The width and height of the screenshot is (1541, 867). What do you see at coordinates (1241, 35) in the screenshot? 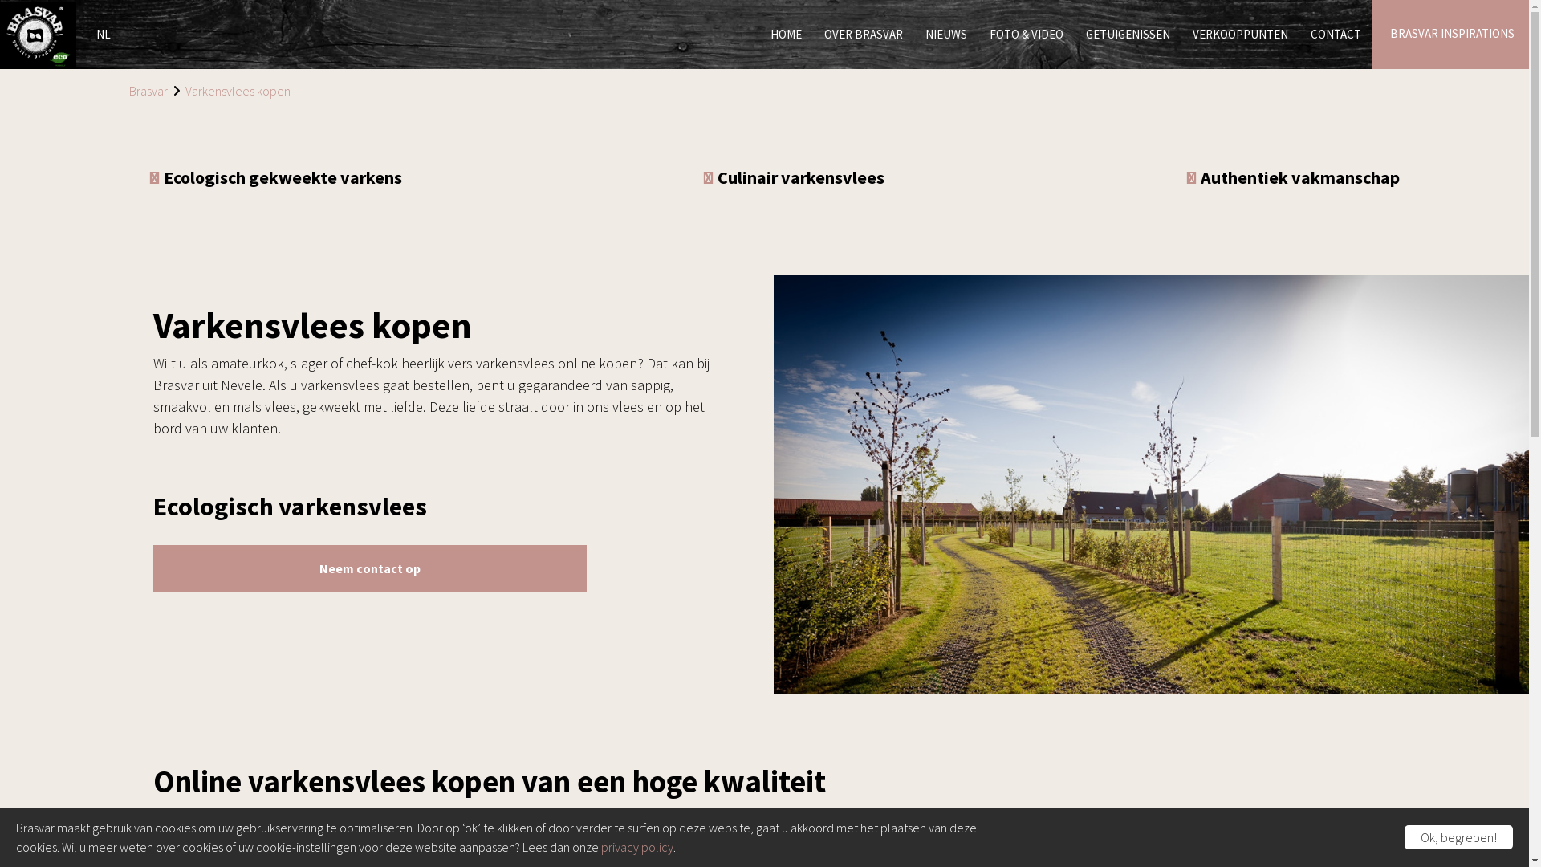
I see `VERKOOPPUNTEN` at bounding box center [1241, 35].